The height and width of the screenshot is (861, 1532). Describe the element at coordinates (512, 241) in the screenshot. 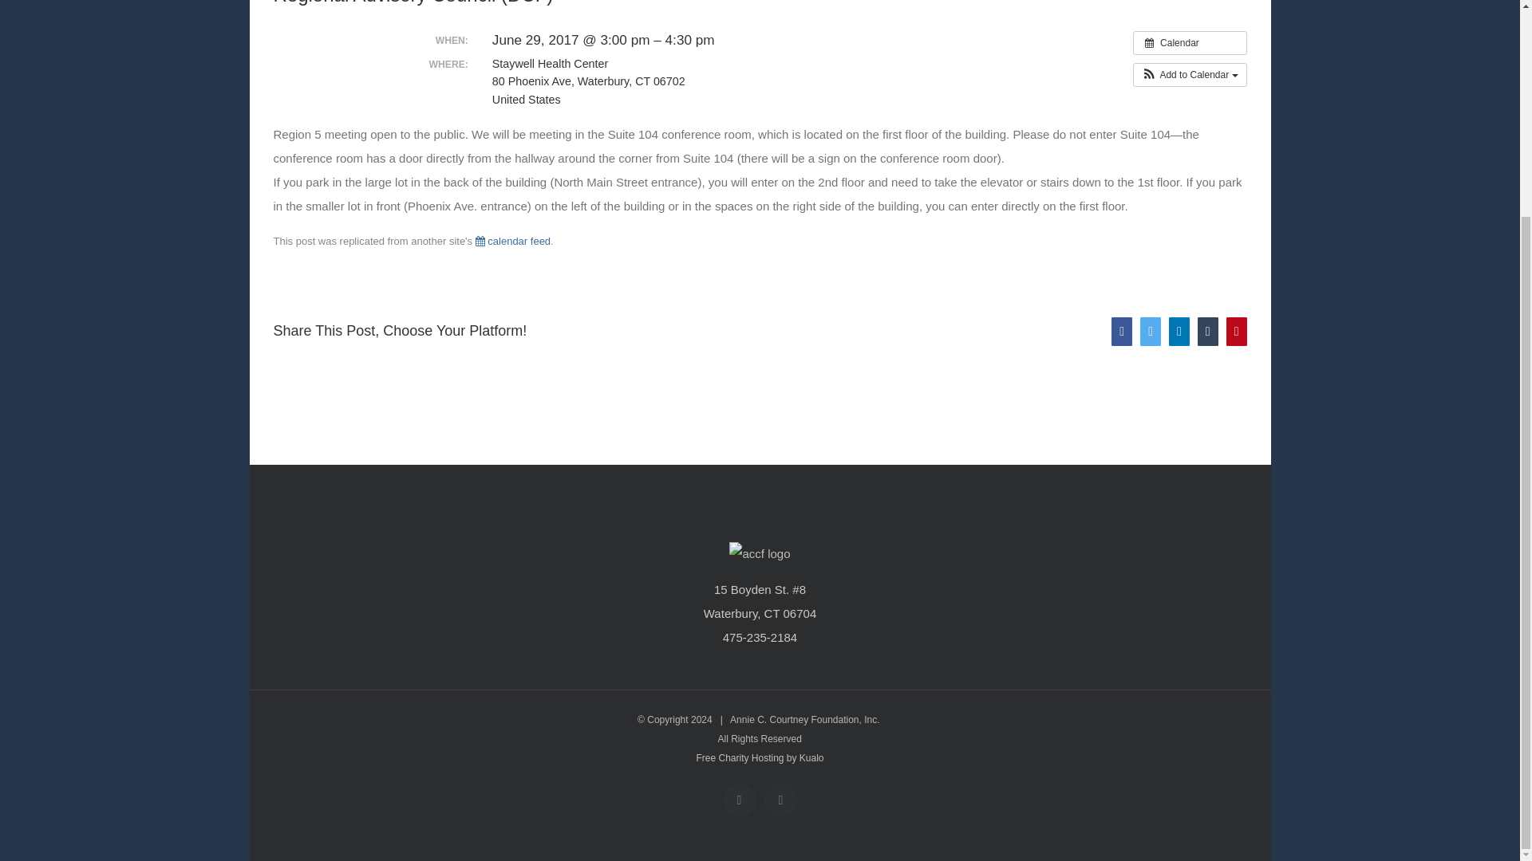

I see `iCalendar feed` at that location.